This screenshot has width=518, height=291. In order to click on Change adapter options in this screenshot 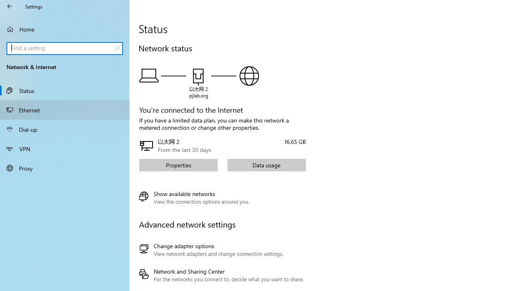, I will do `click(221, 250)`.